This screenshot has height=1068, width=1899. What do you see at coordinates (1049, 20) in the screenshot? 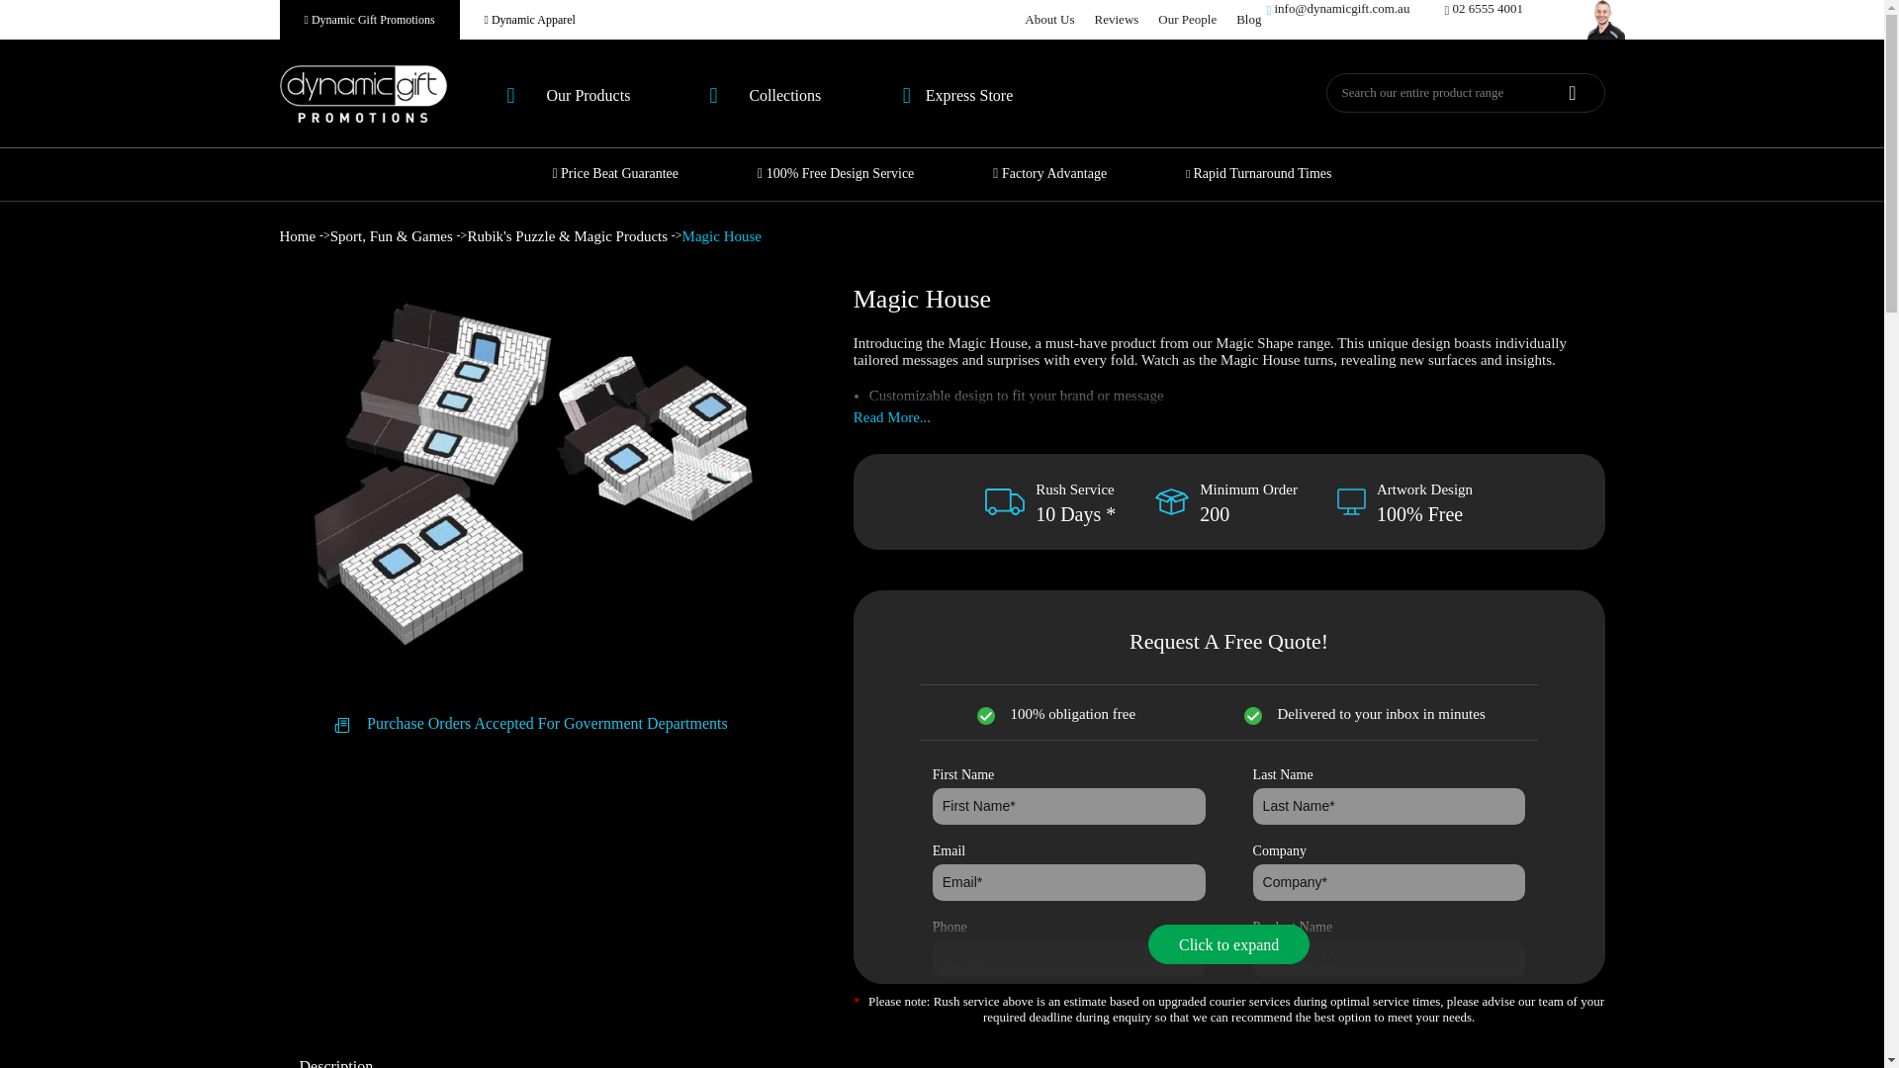
I see `About Us` at bounding box center [1049, 20].